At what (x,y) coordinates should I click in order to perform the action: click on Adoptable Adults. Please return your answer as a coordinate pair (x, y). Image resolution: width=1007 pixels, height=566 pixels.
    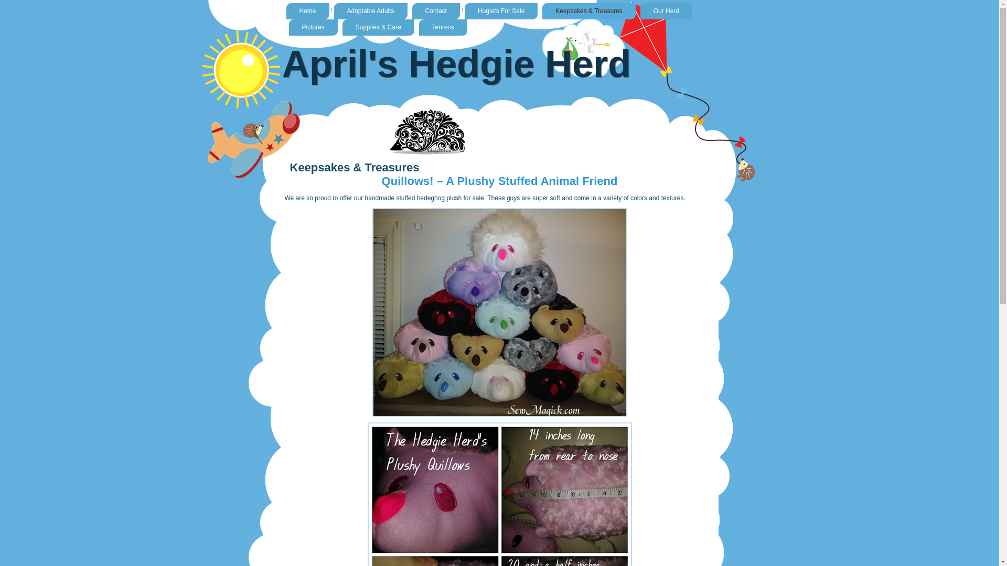
    Looking at the image, I should click on (371, 11).